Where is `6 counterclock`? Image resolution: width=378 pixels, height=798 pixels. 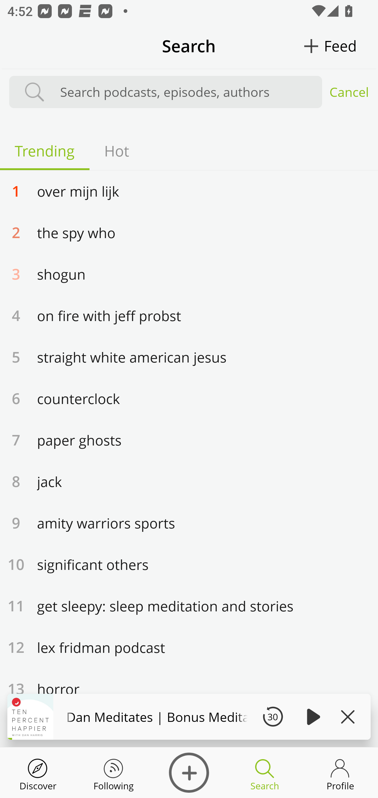 6 counterclock is located at coordinates (189, 398).